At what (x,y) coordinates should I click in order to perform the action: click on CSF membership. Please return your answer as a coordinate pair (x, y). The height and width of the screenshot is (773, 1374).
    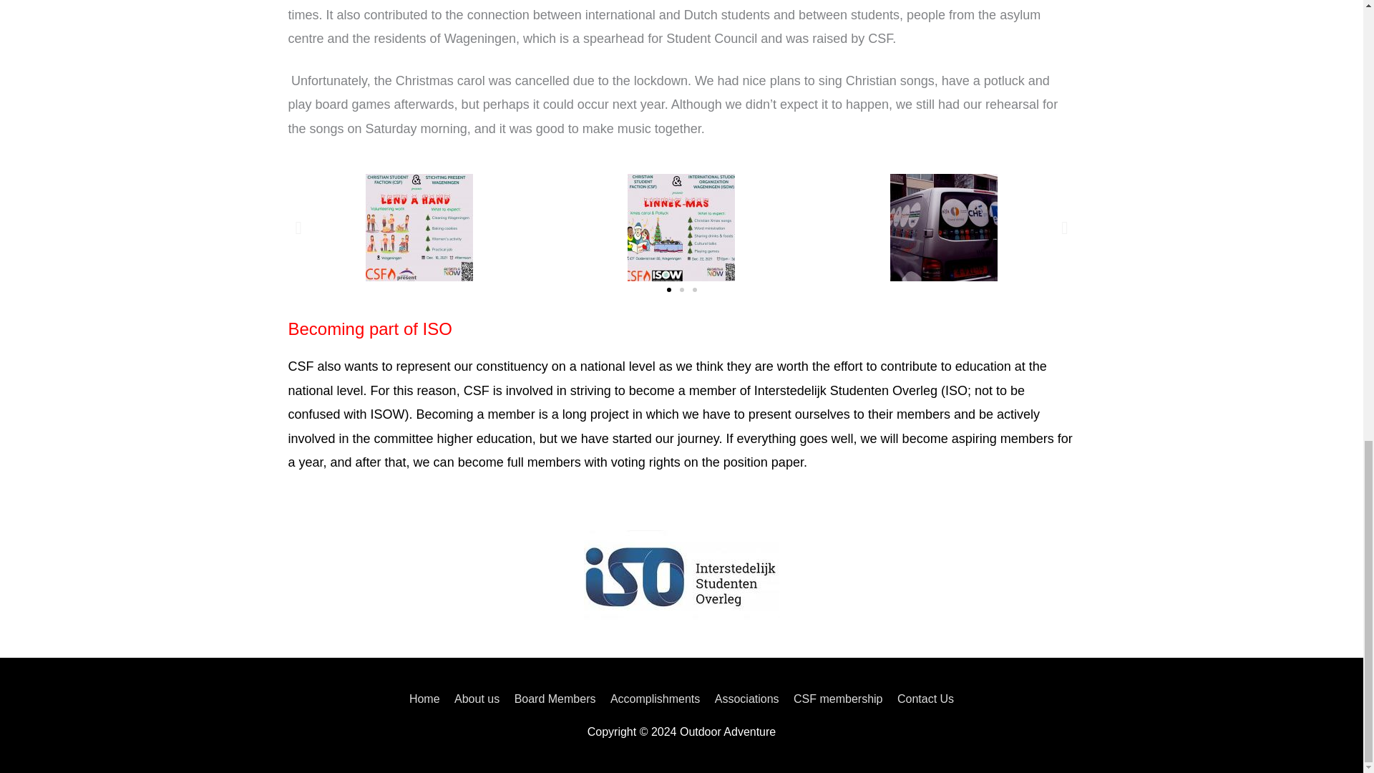
    Looking at the image, I should click on (837, 699).